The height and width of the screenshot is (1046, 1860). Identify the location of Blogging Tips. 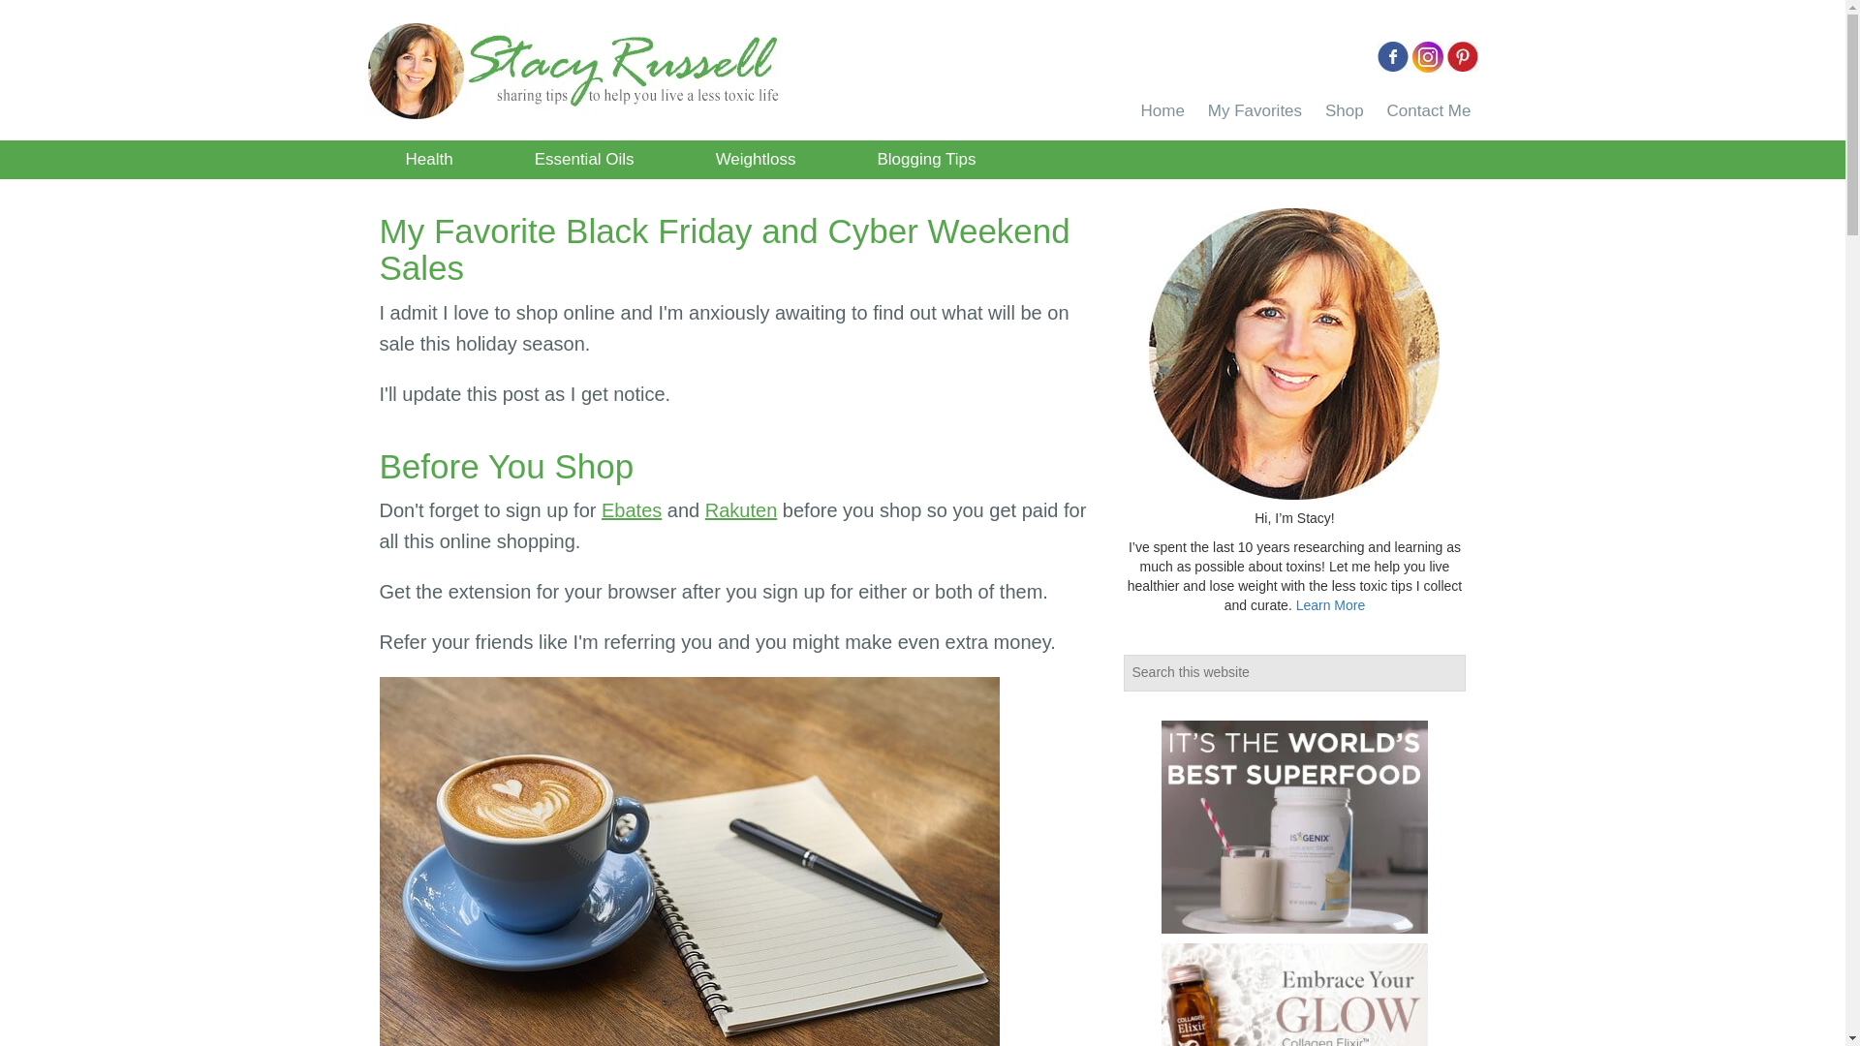
(925, 159).